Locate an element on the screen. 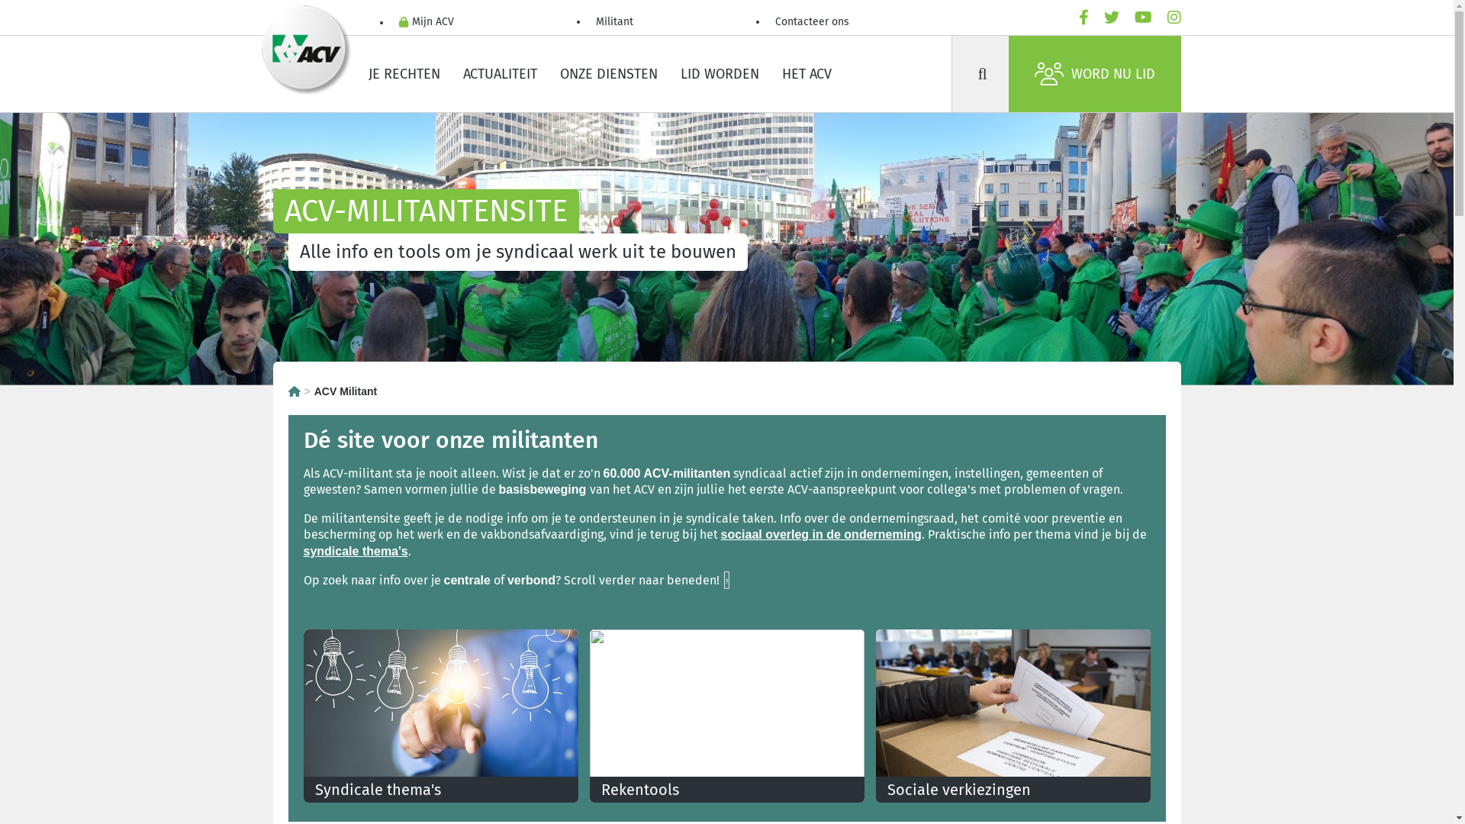  HET ACV is located at coordinates (807, 74).